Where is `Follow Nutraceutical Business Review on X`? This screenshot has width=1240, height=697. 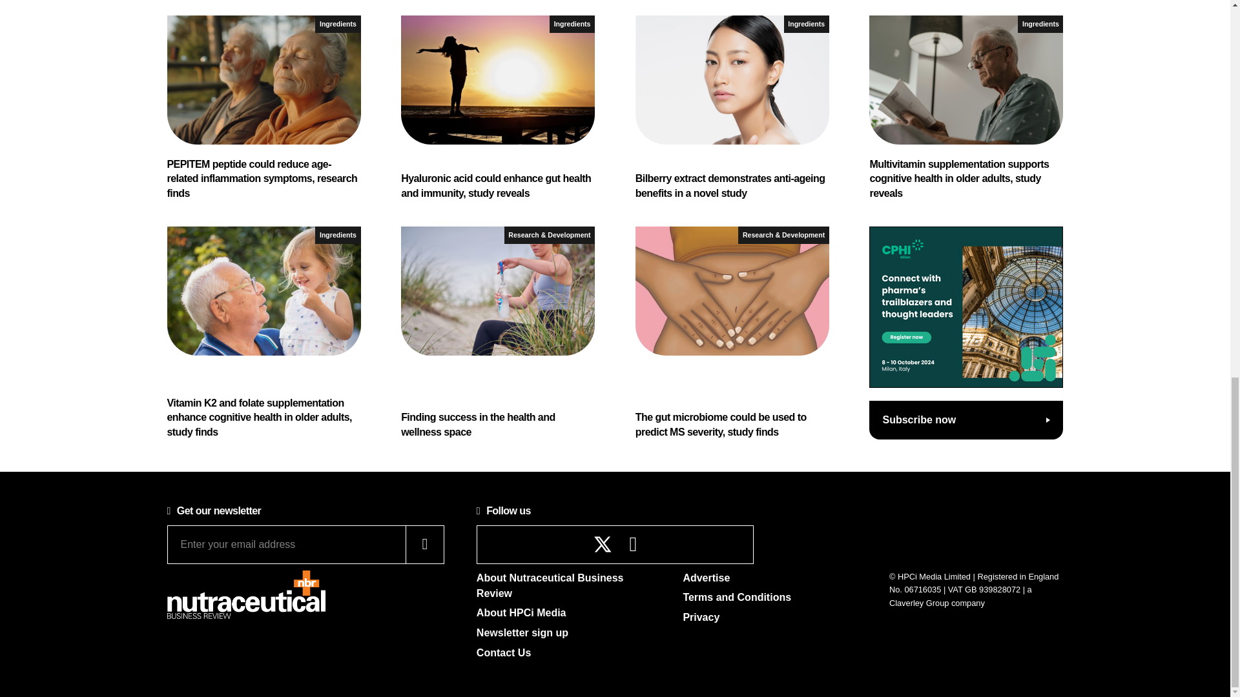 Follow Nutraceutical Business Review on X is located at coordinates (603, 544).